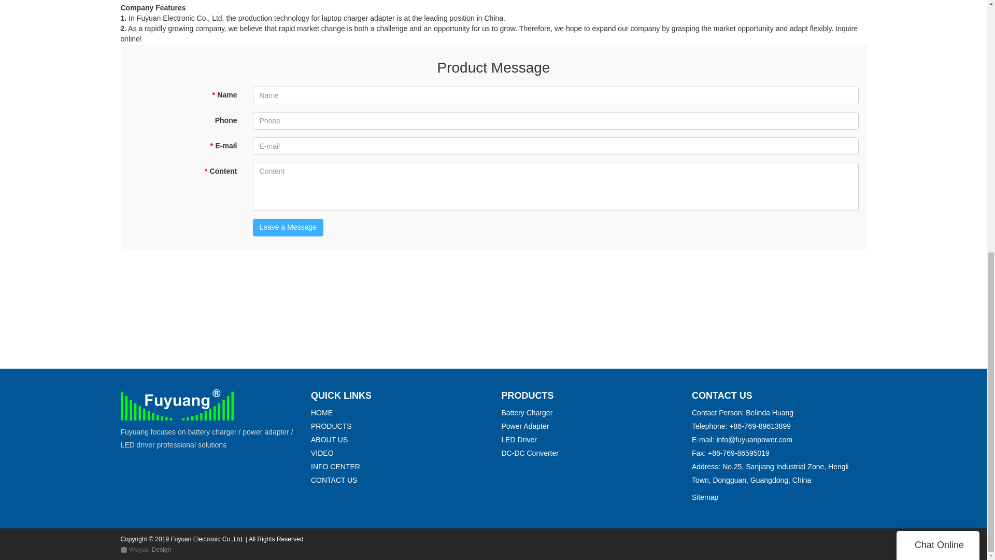 This screenshot has width=995, height=560. What do you see at coordinates (321, 413) in the screenshot?
I see `HOME` at bounding box center [321, 413].